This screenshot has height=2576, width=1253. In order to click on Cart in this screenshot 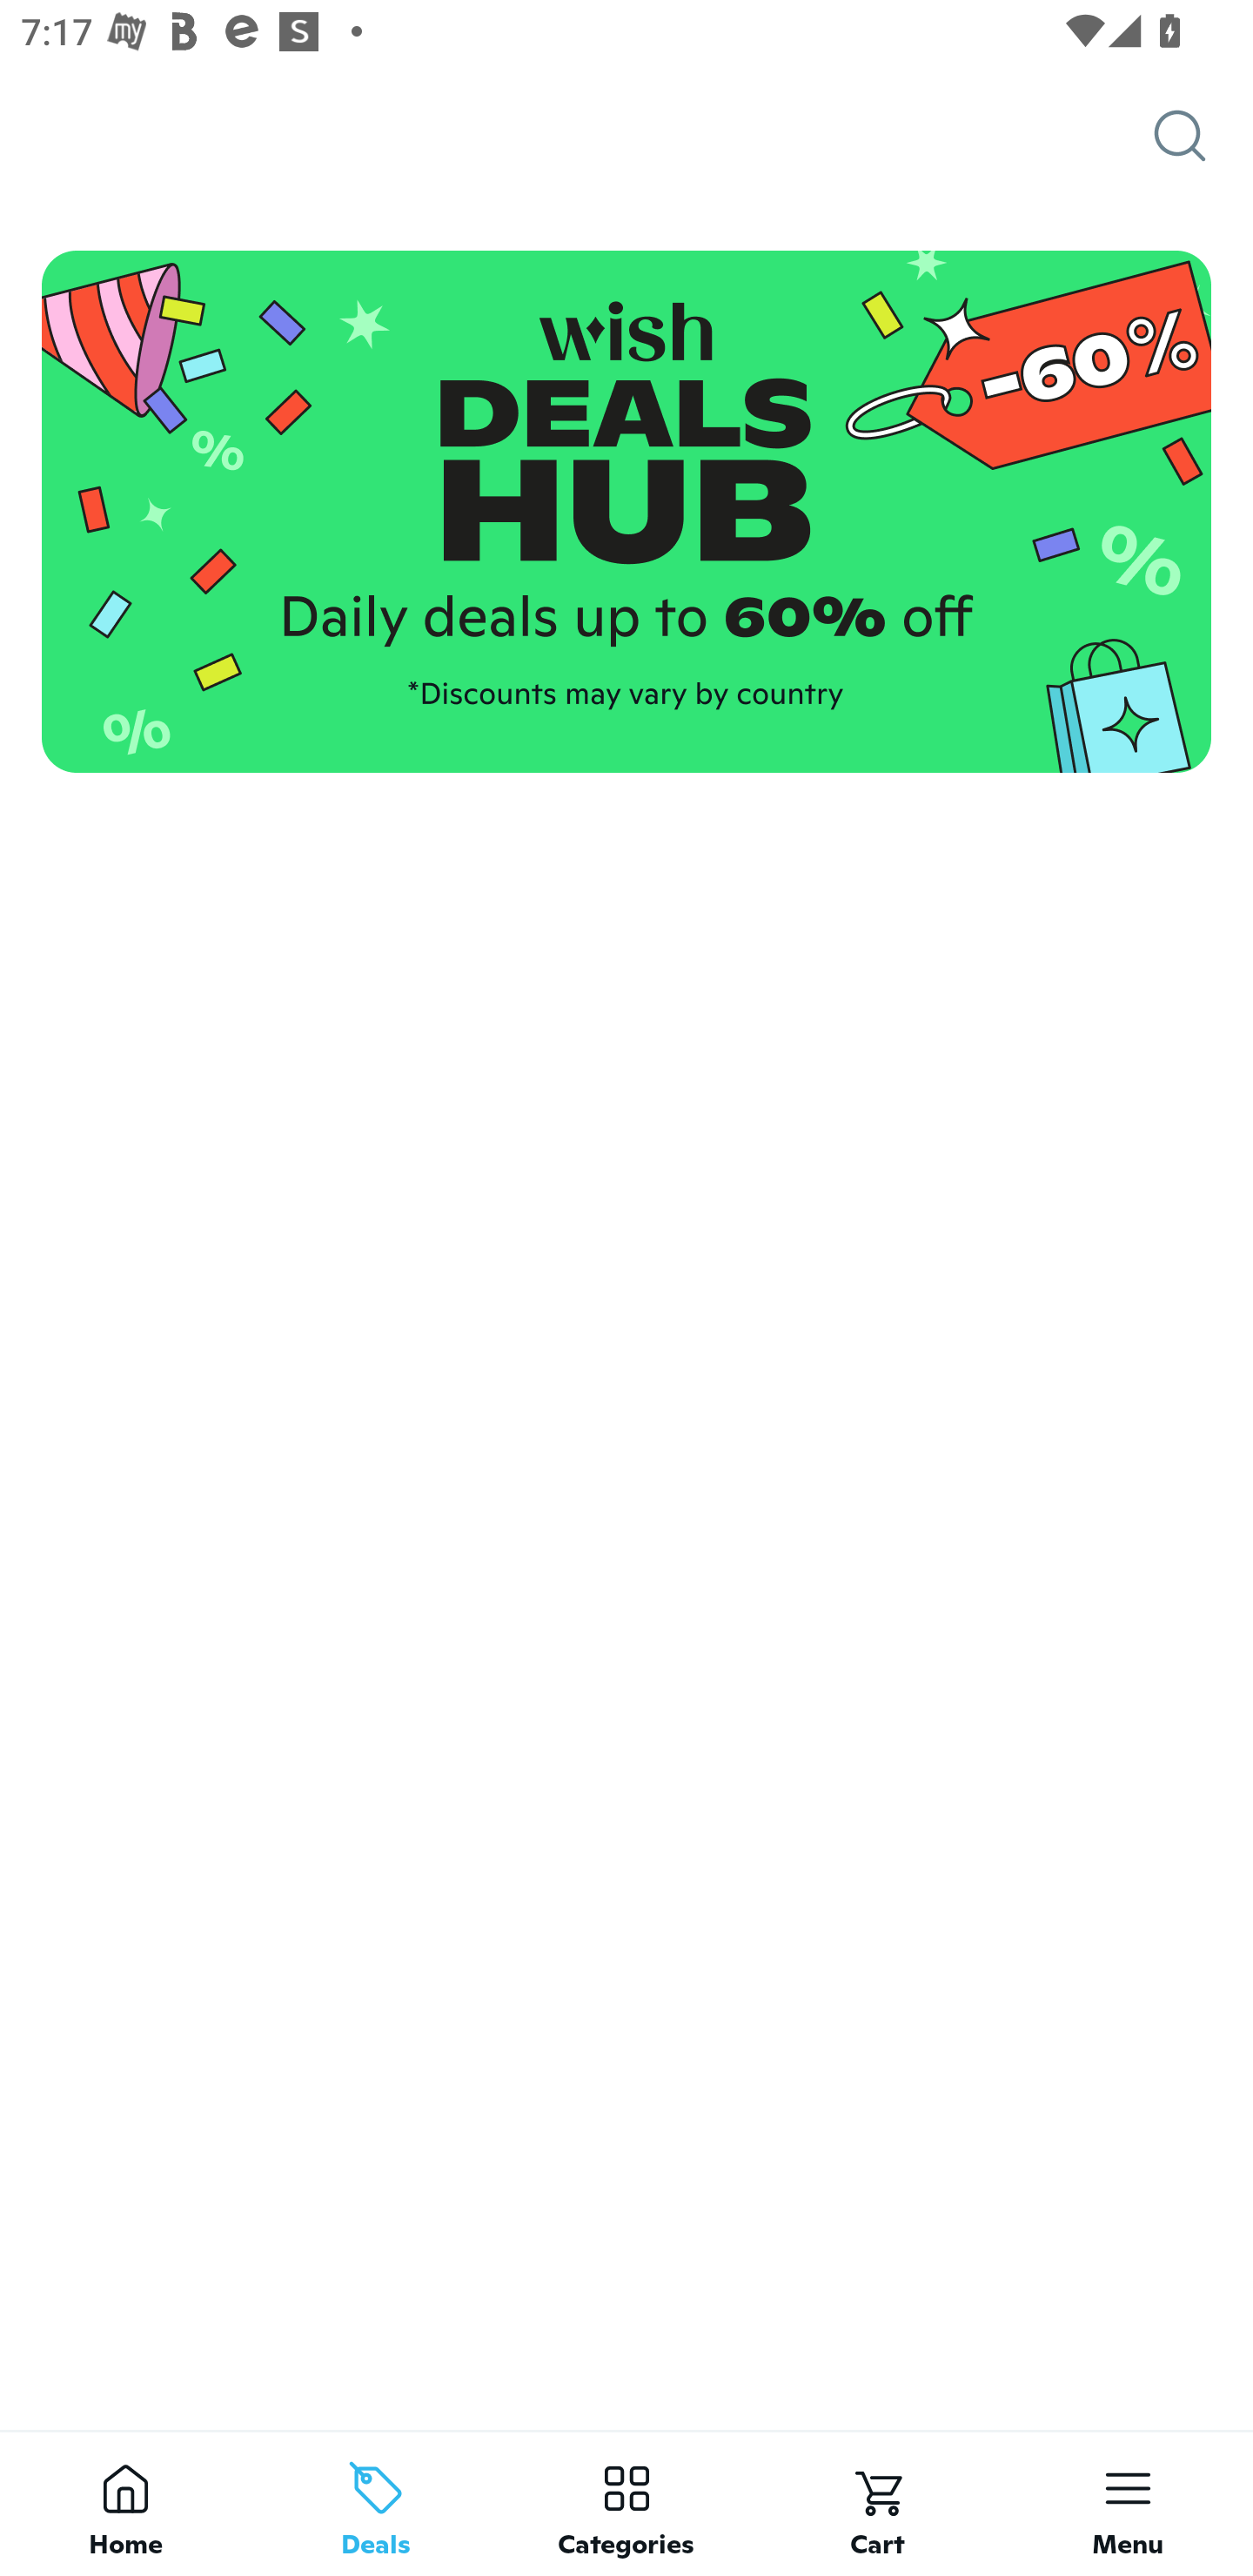, I will do `click(877, 2503)`.